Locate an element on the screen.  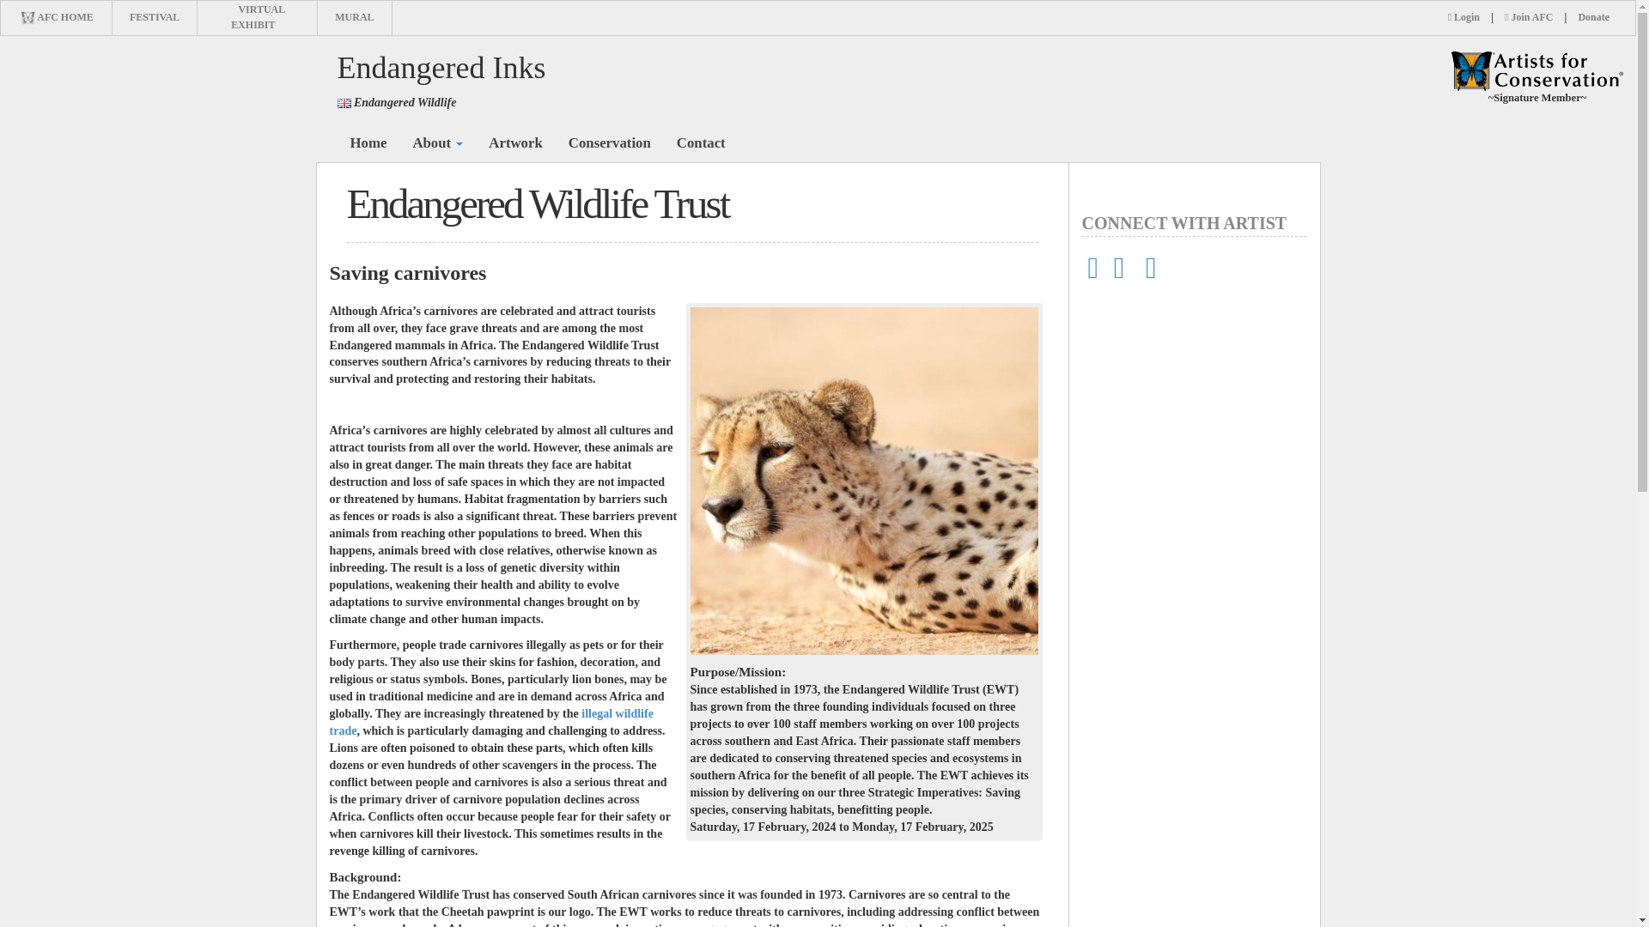
MURAL is located at coordinates (354, 17).